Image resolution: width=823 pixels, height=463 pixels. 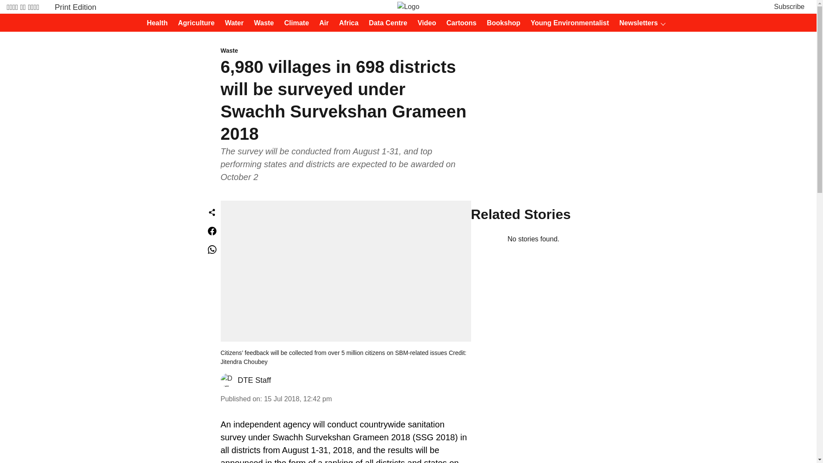 What do you see at coordinates (231, 23) in the screenshot?
I see `Water` at bounding box center [231, 23].